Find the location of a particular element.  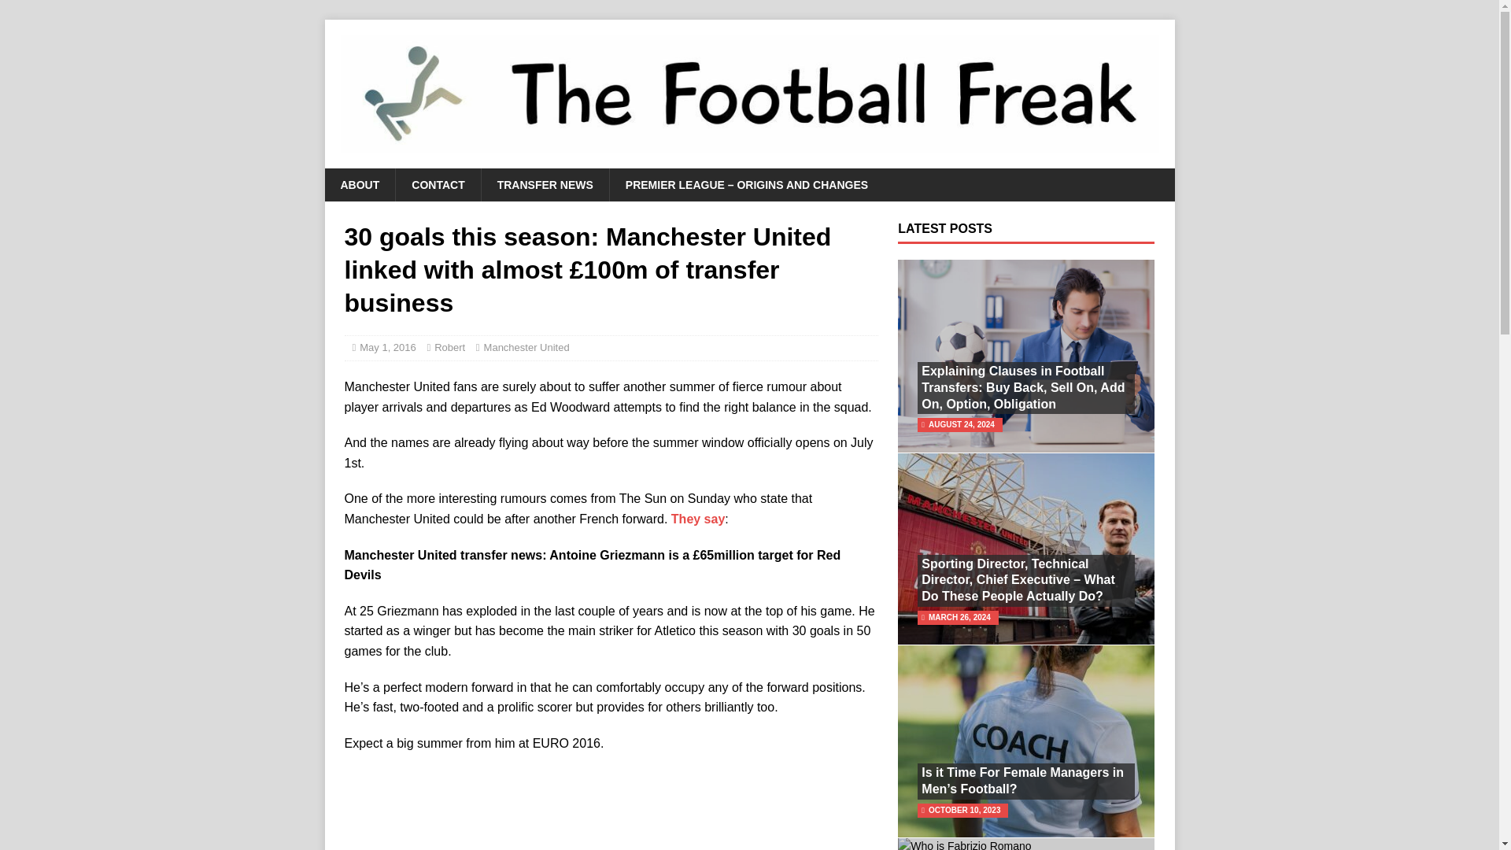

AUGUST 24, 2024 is located at coordinates (962, 424).